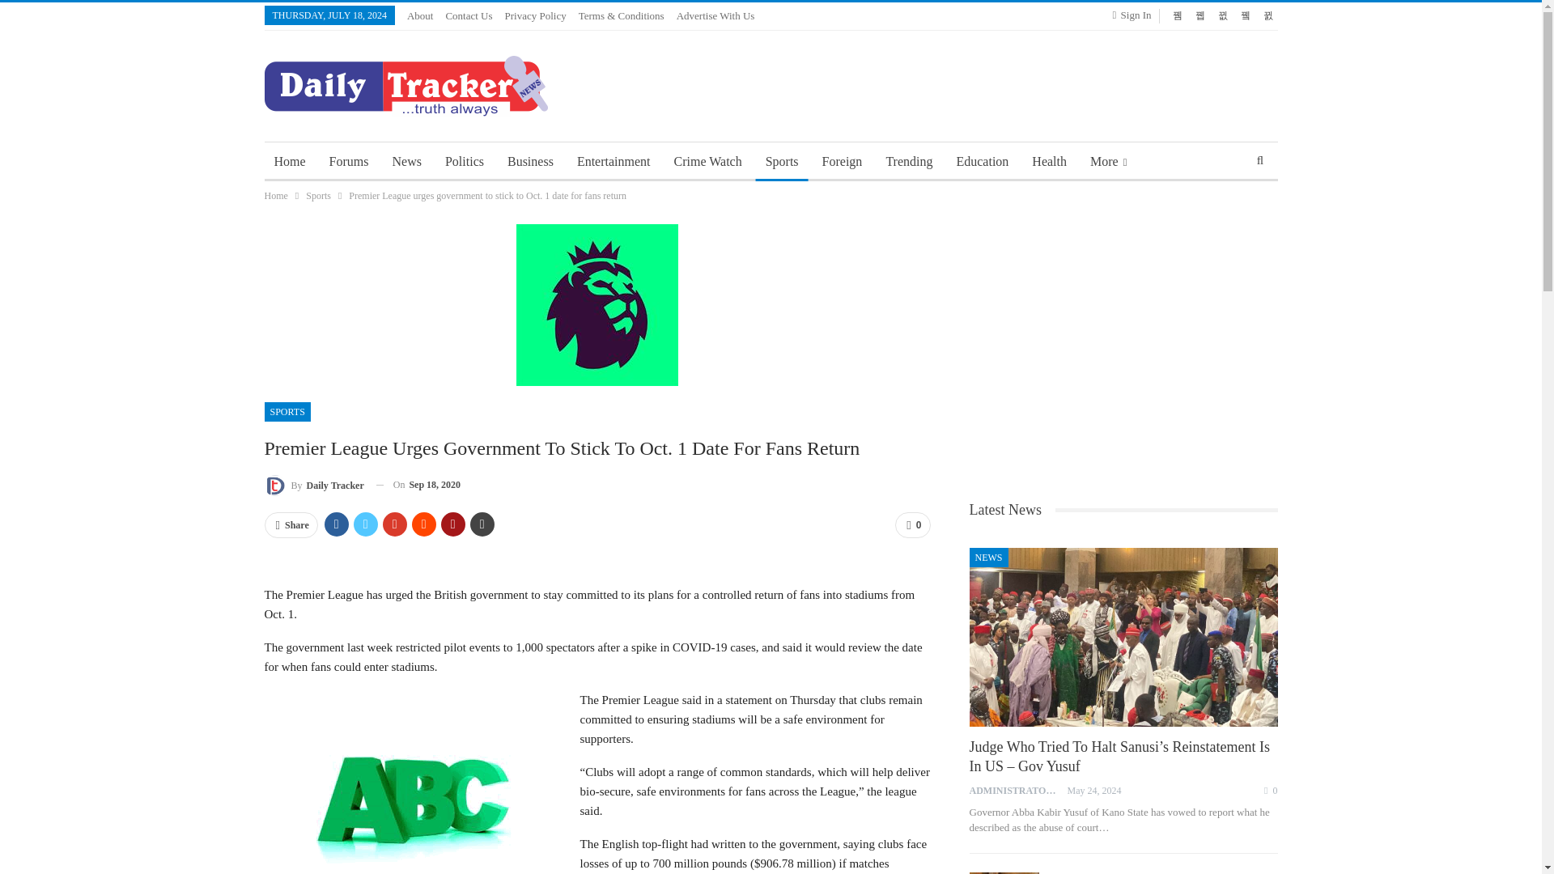  I want to click on Health, so click(1049, 162).